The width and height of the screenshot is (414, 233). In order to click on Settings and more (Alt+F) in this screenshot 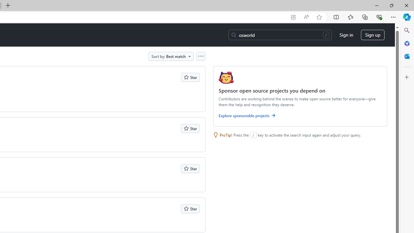, I will do `click(393, 17)`.